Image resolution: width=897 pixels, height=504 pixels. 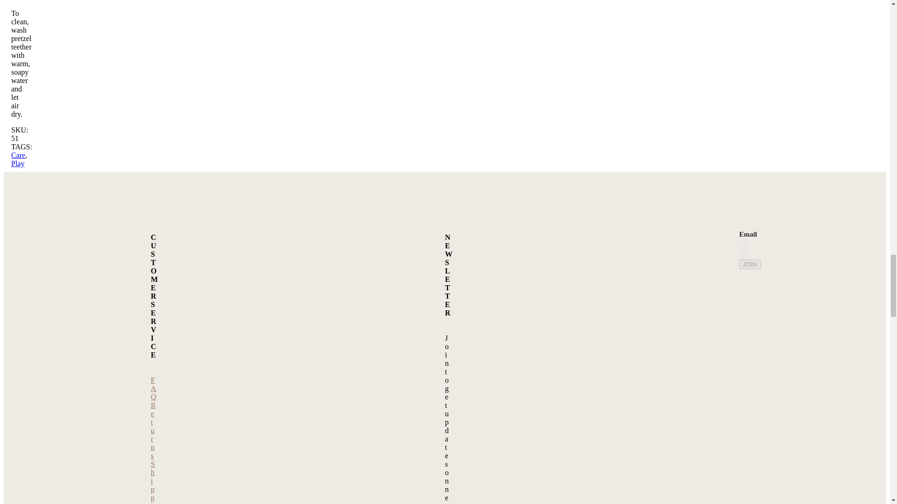 I want to click on FAQ, so click(x=153, y=388).